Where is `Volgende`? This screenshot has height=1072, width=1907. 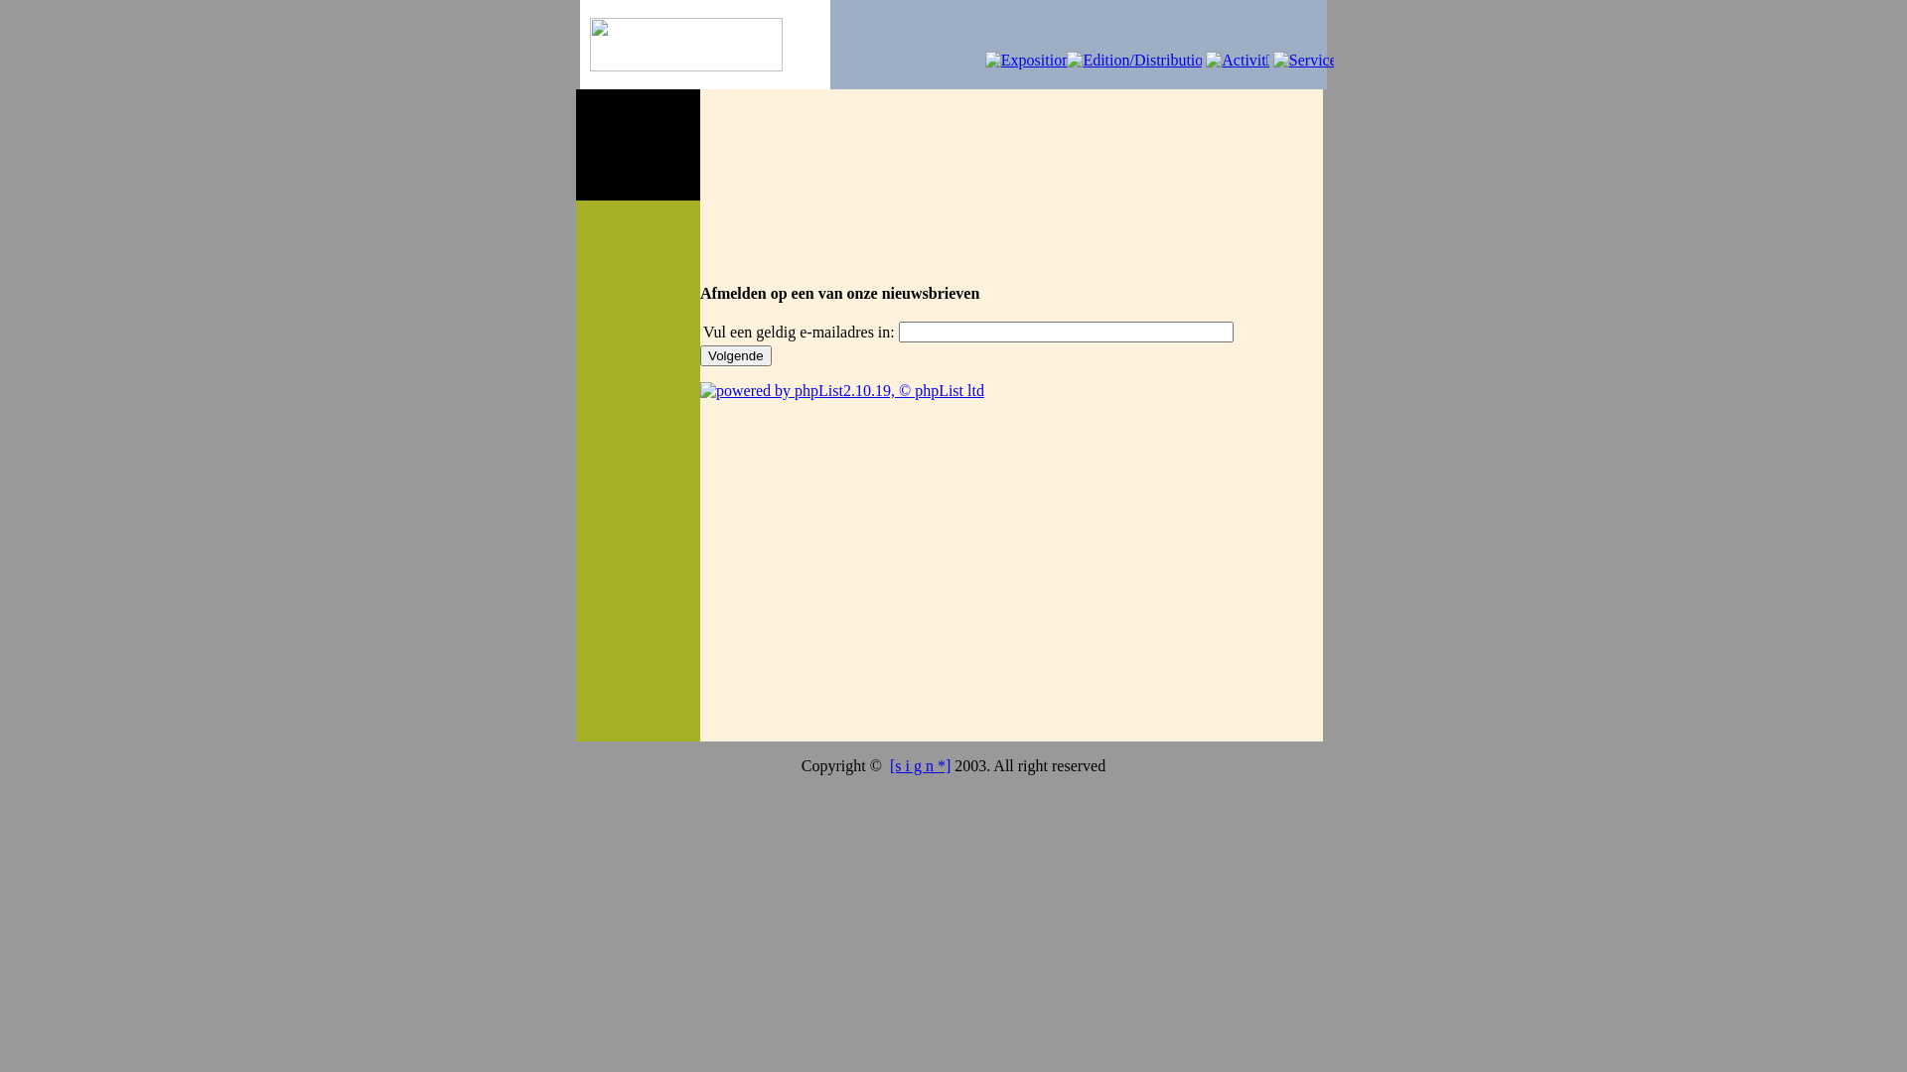
Volgende is located at coordinates (736, 355).